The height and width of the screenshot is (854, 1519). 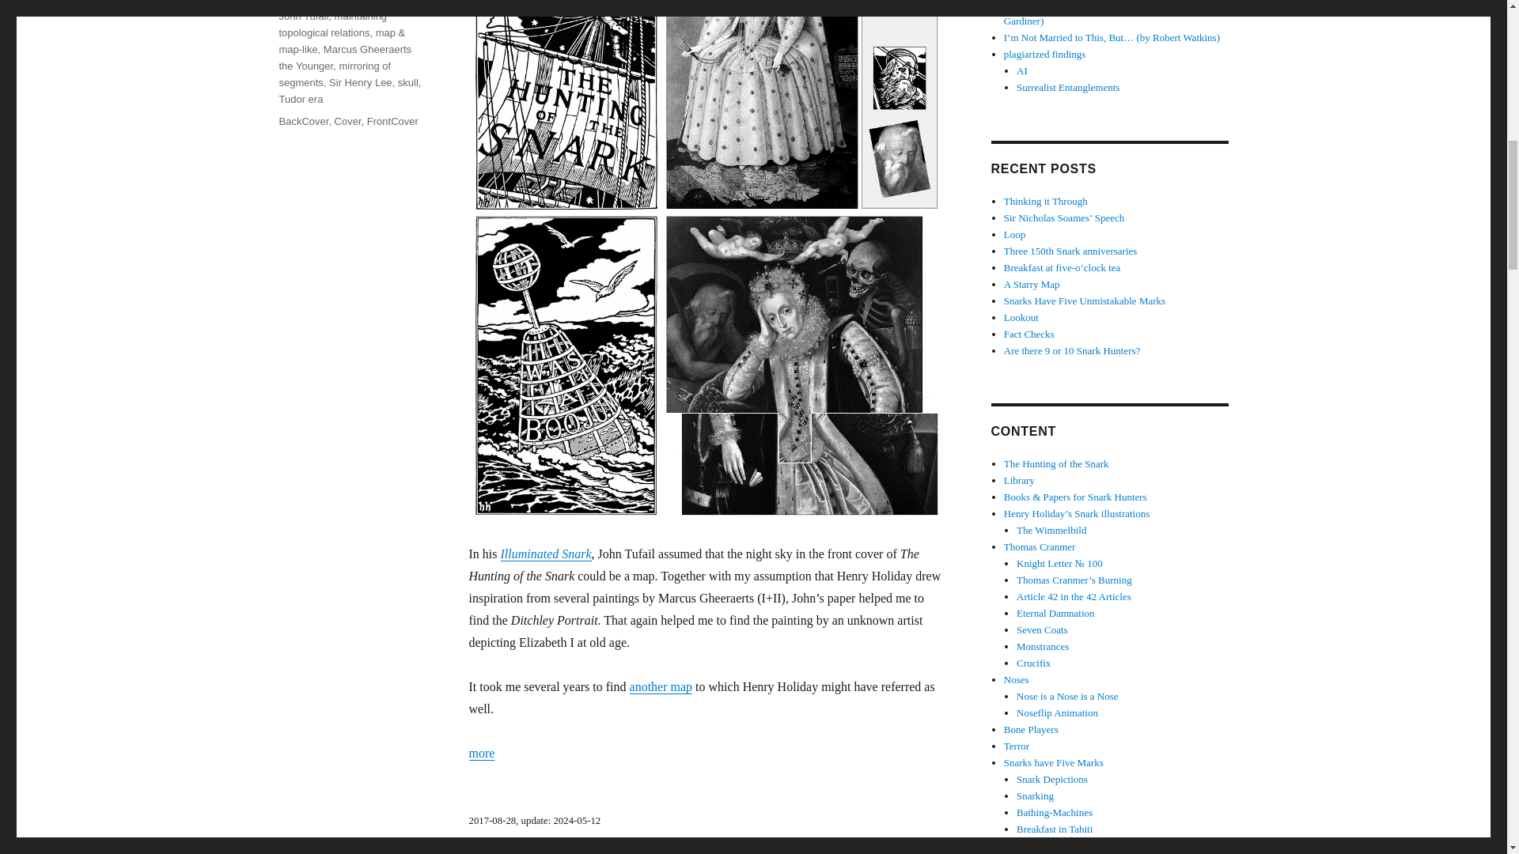 What do you see at coordinates (661, 686) in the screenshot?
I see `another map` at bounding box center [661, 686].